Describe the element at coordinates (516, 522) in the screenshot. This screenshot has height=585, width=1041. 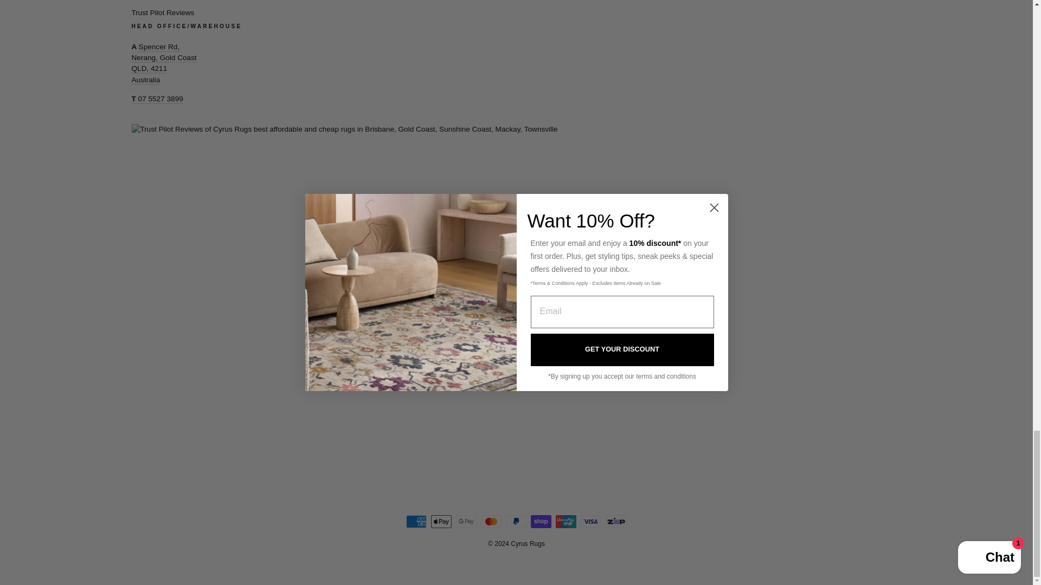
I see `PayPal` at that location.